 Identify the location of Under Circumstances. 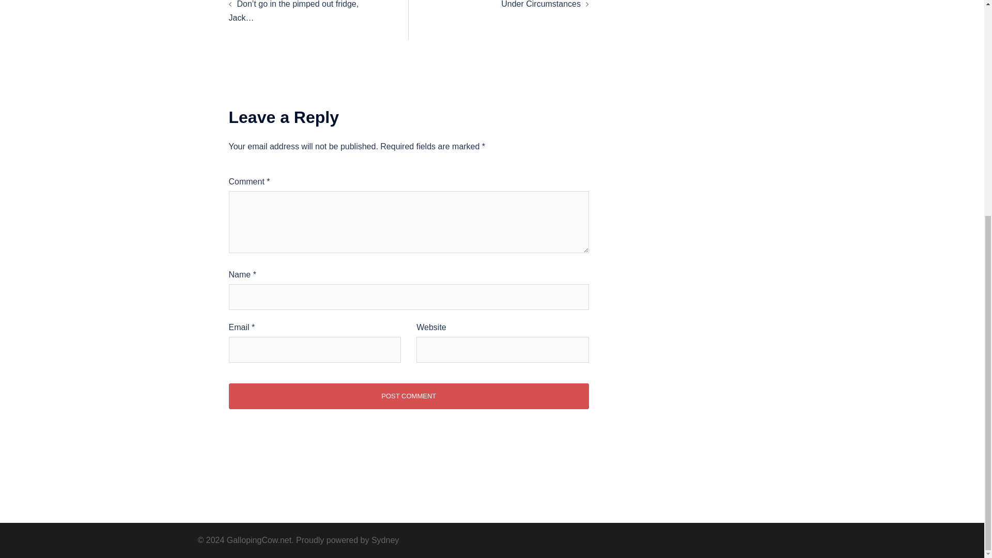
(540, 4).